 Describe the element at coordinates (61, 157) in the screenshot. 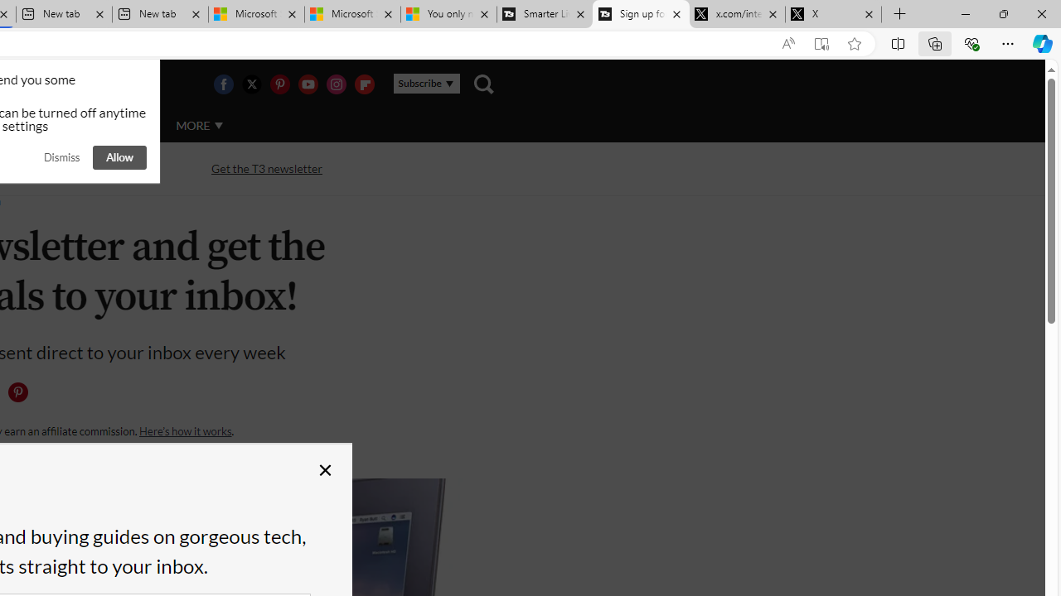

I see `Dismiss` at that location.